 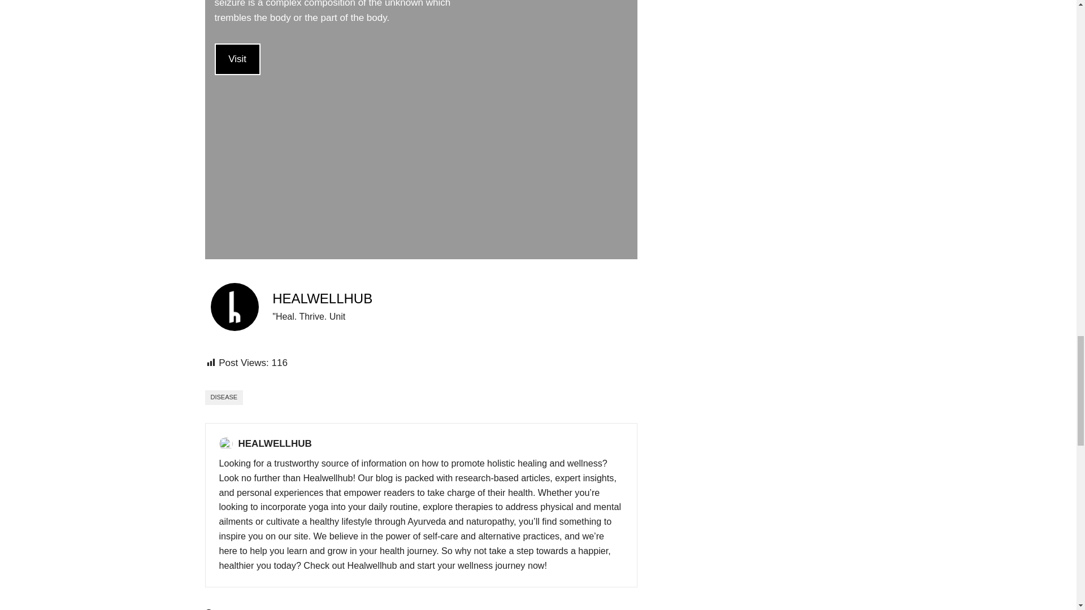 What do you see at coordinates (322, 298) in the screenshot?
I see `HEALWELLHUB` at bounding box center [322, 298].